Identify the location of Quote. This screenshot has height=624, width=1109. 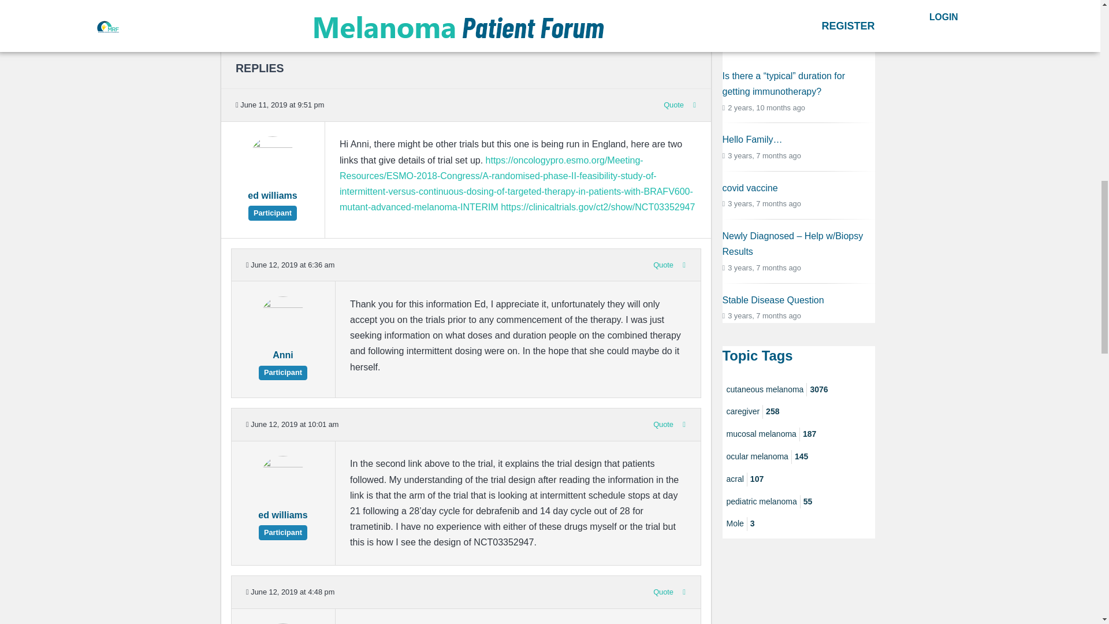
(663, 592).